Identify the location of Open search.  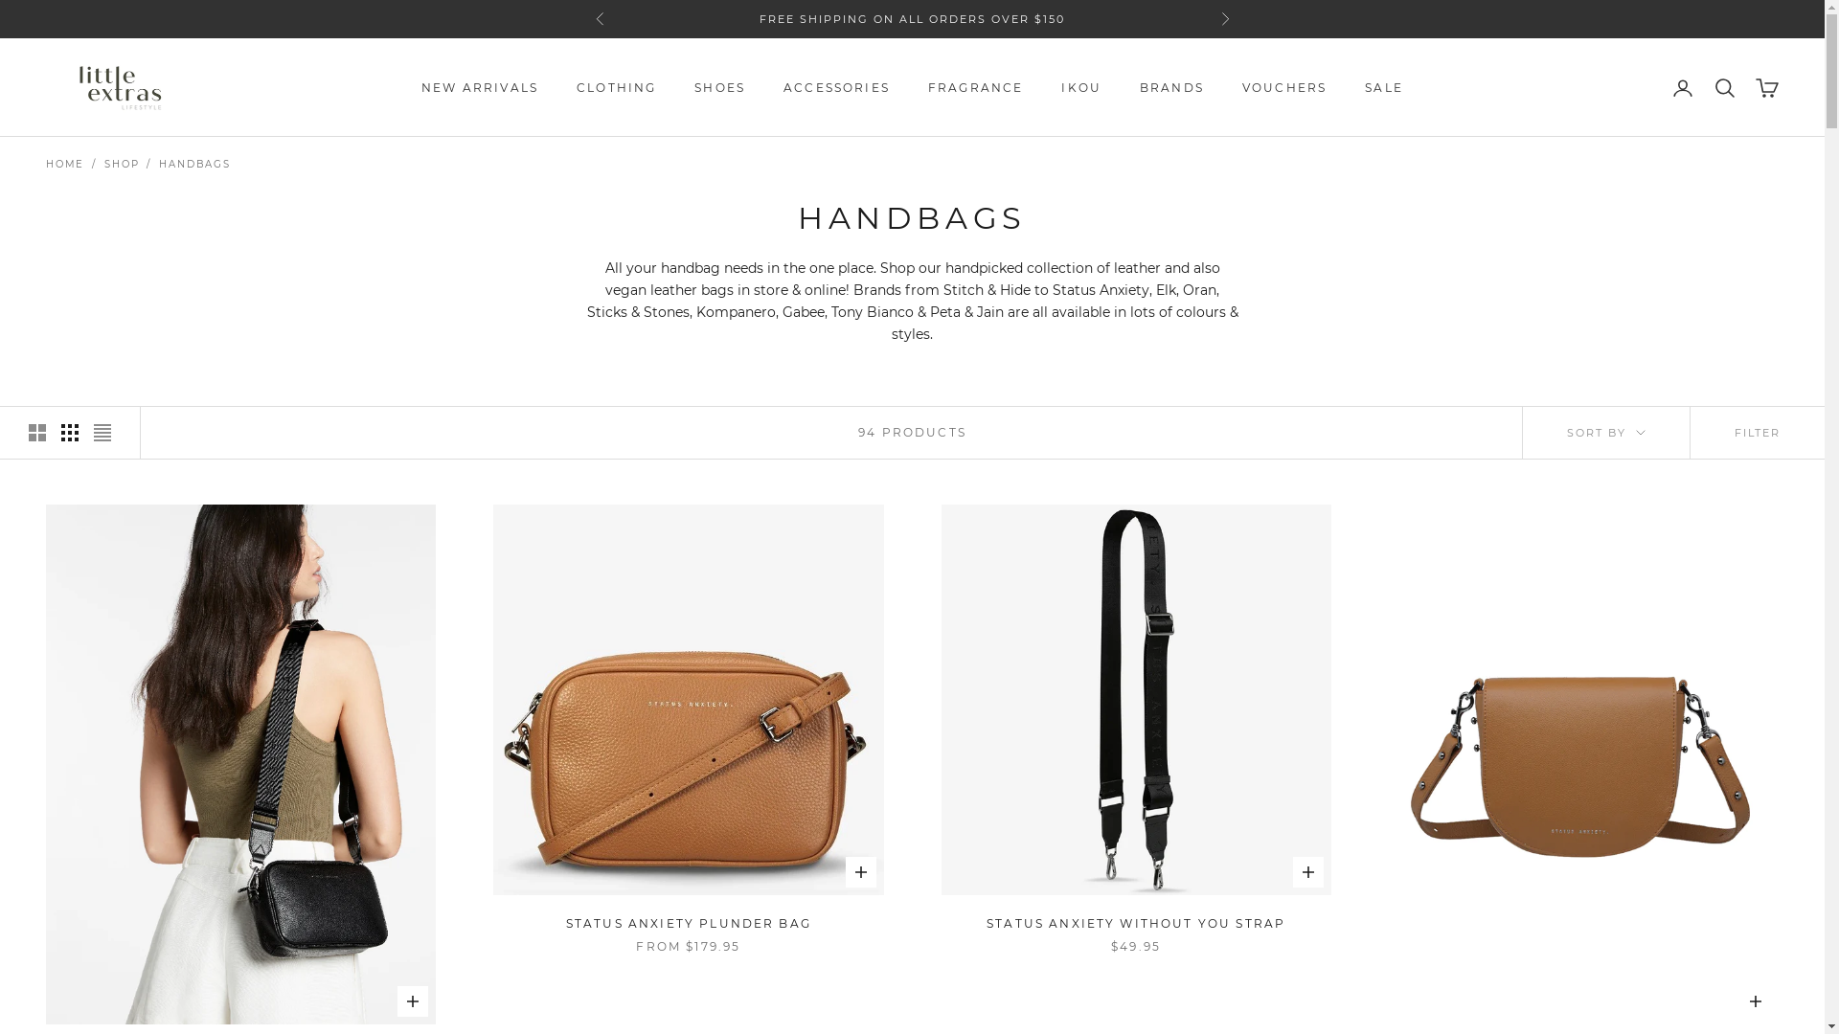
(1725, 88).